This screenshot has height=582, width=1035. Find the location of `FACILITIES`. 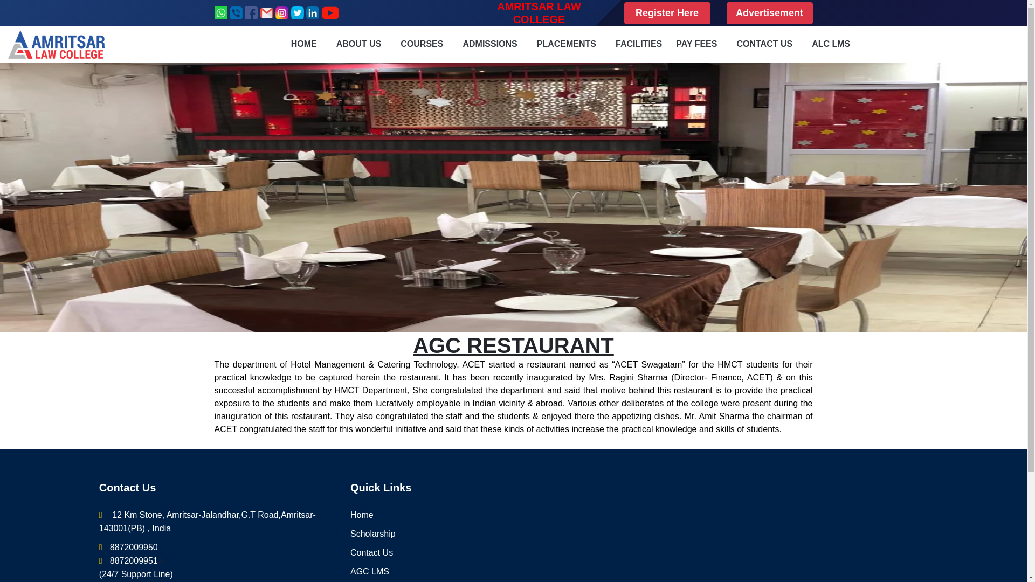

FACILITIES is located at coordinates (639, 44).